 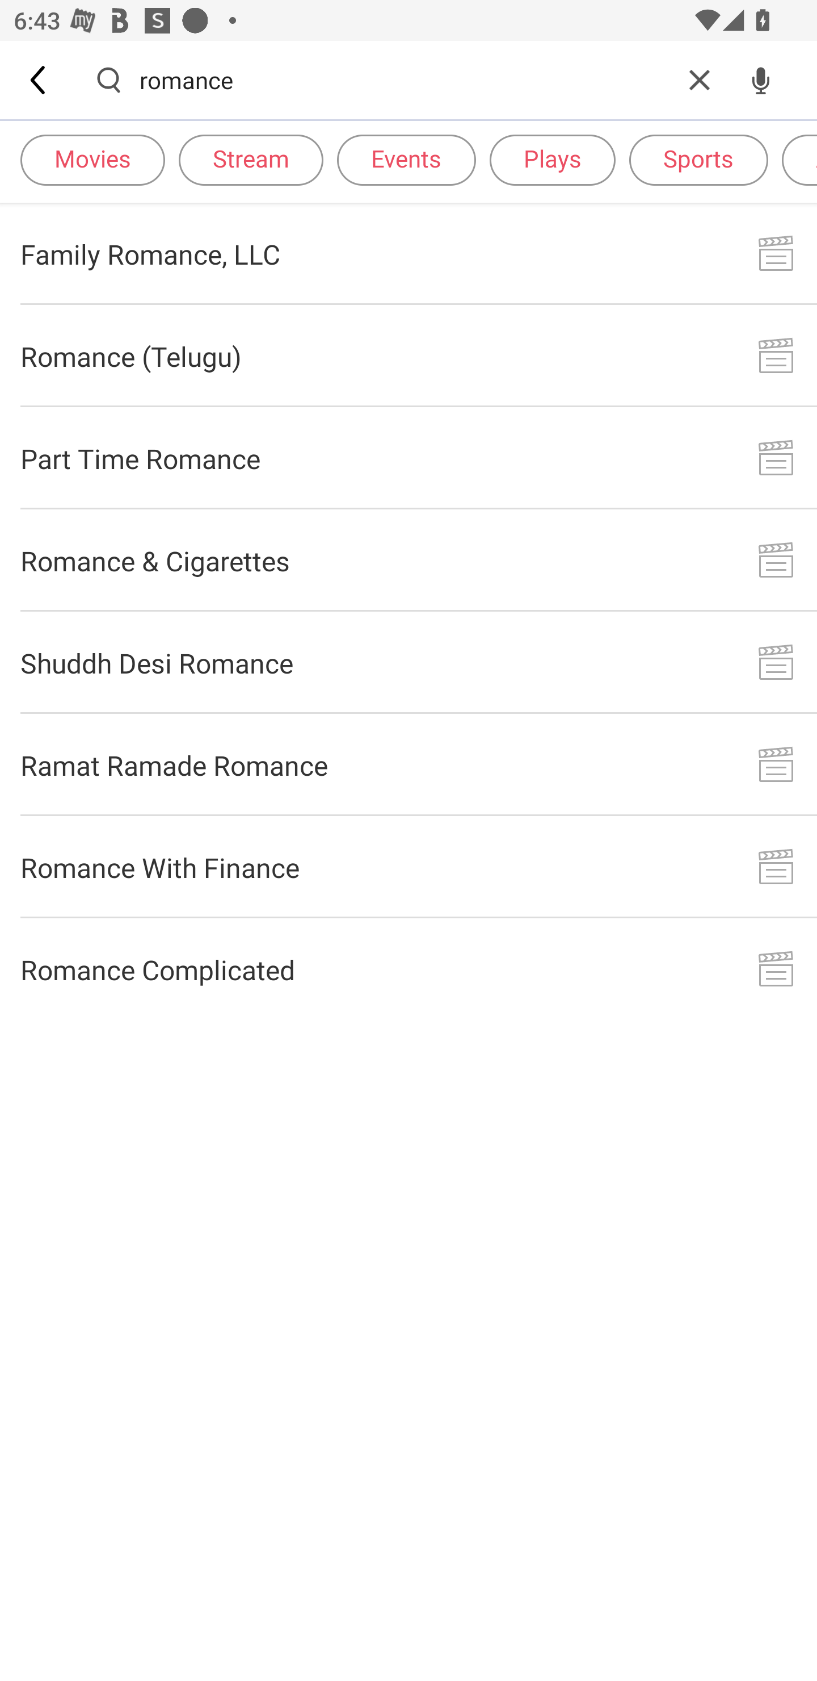 What do you see at coordinates (408, 764) in the screenshot?
I see `Ramat Ramade Romance` at bounding box center [408, 764].